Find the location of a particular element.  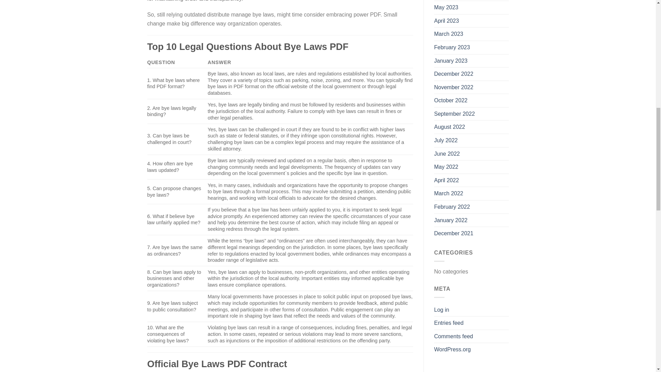

June 2023 is located at coordinates (447, 1).